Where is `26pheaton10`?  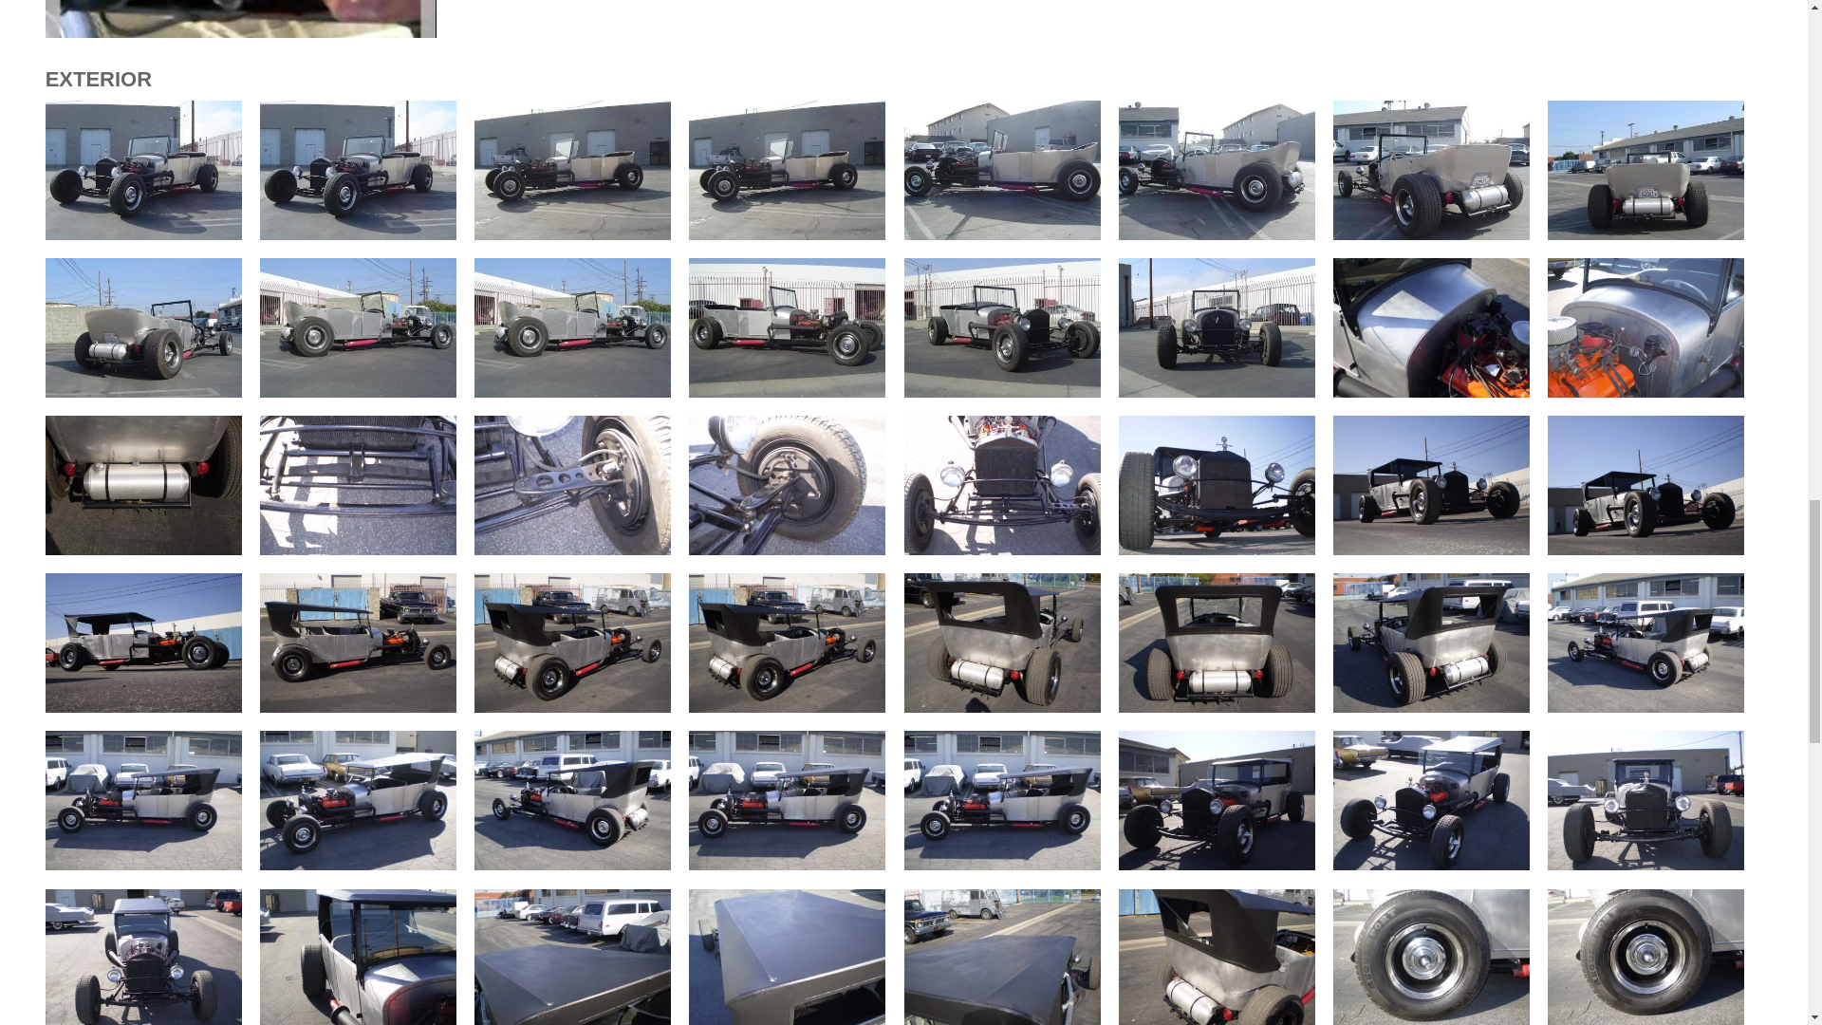
26pheaton10 is located at coordinates (1002, 234).